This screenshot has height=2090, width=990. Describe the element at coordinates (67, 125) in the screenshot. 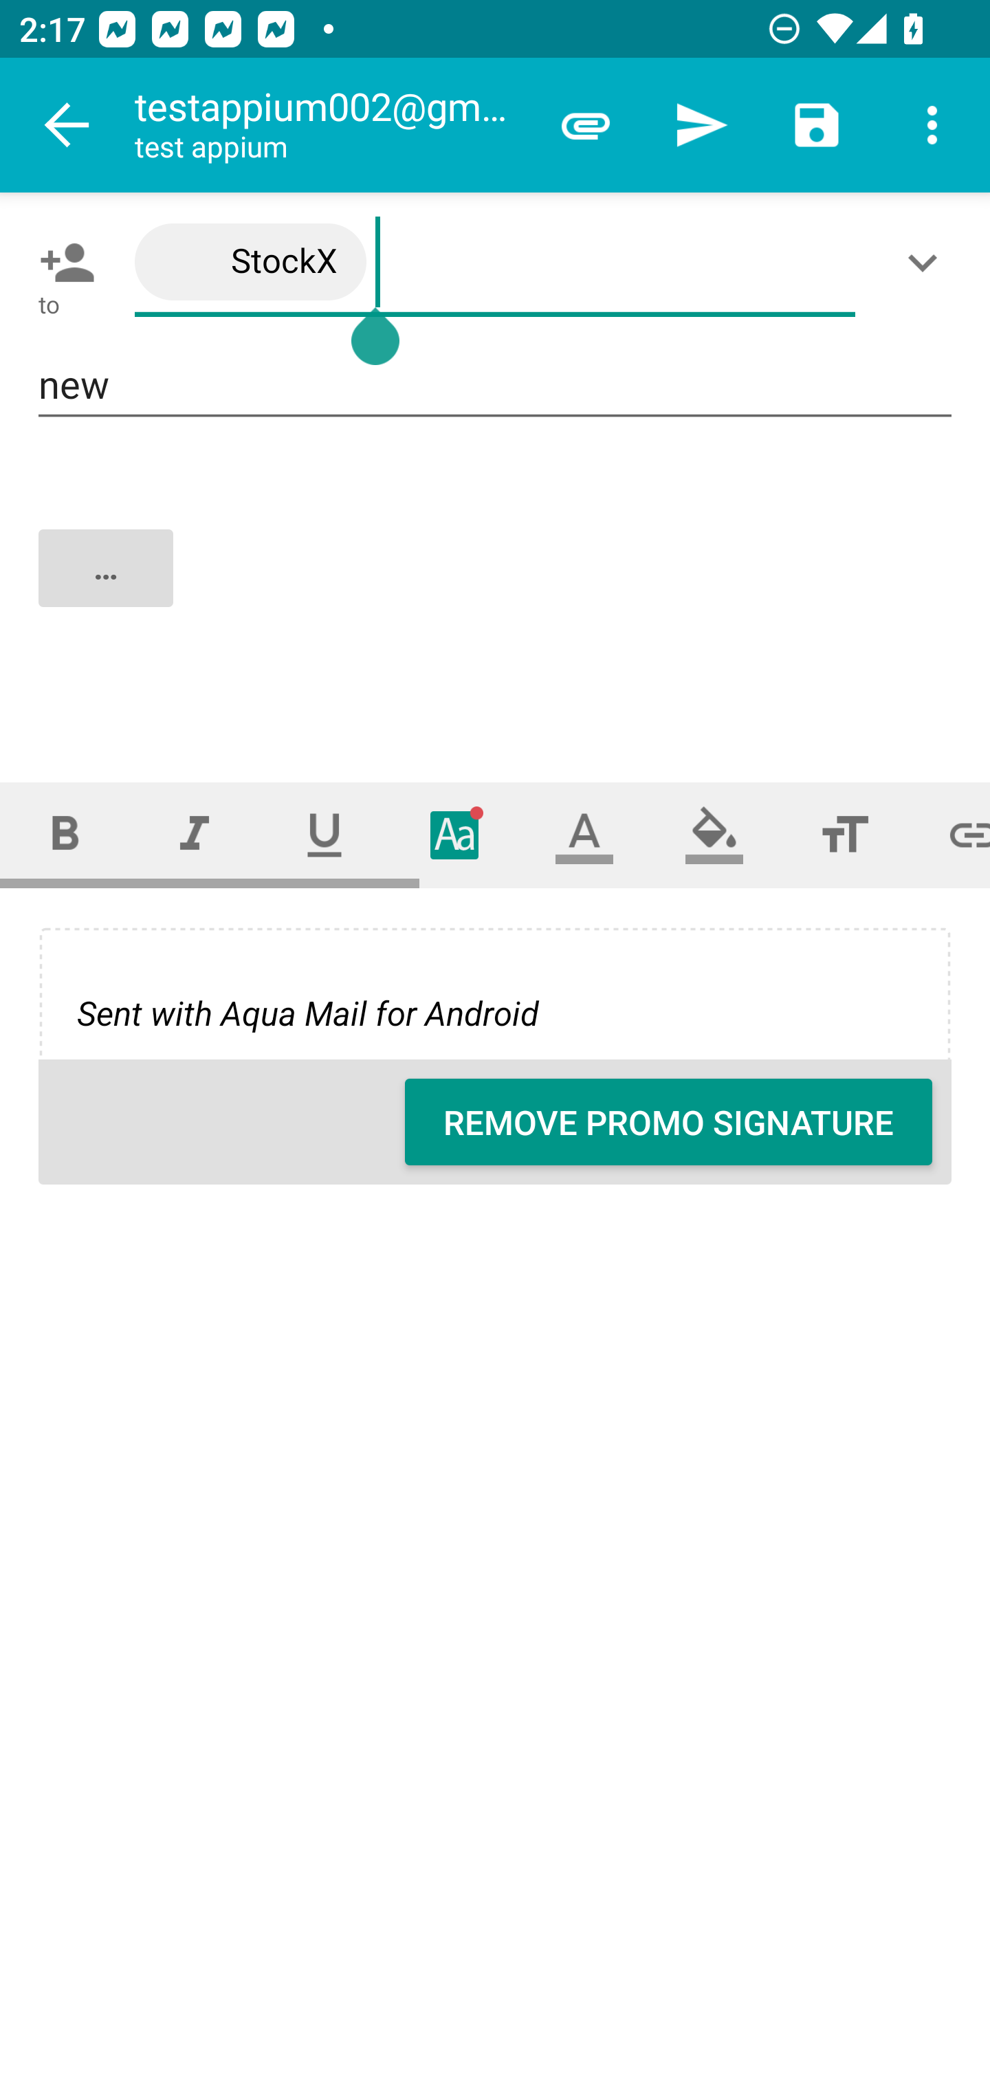

I see `Navigate up` at that location.